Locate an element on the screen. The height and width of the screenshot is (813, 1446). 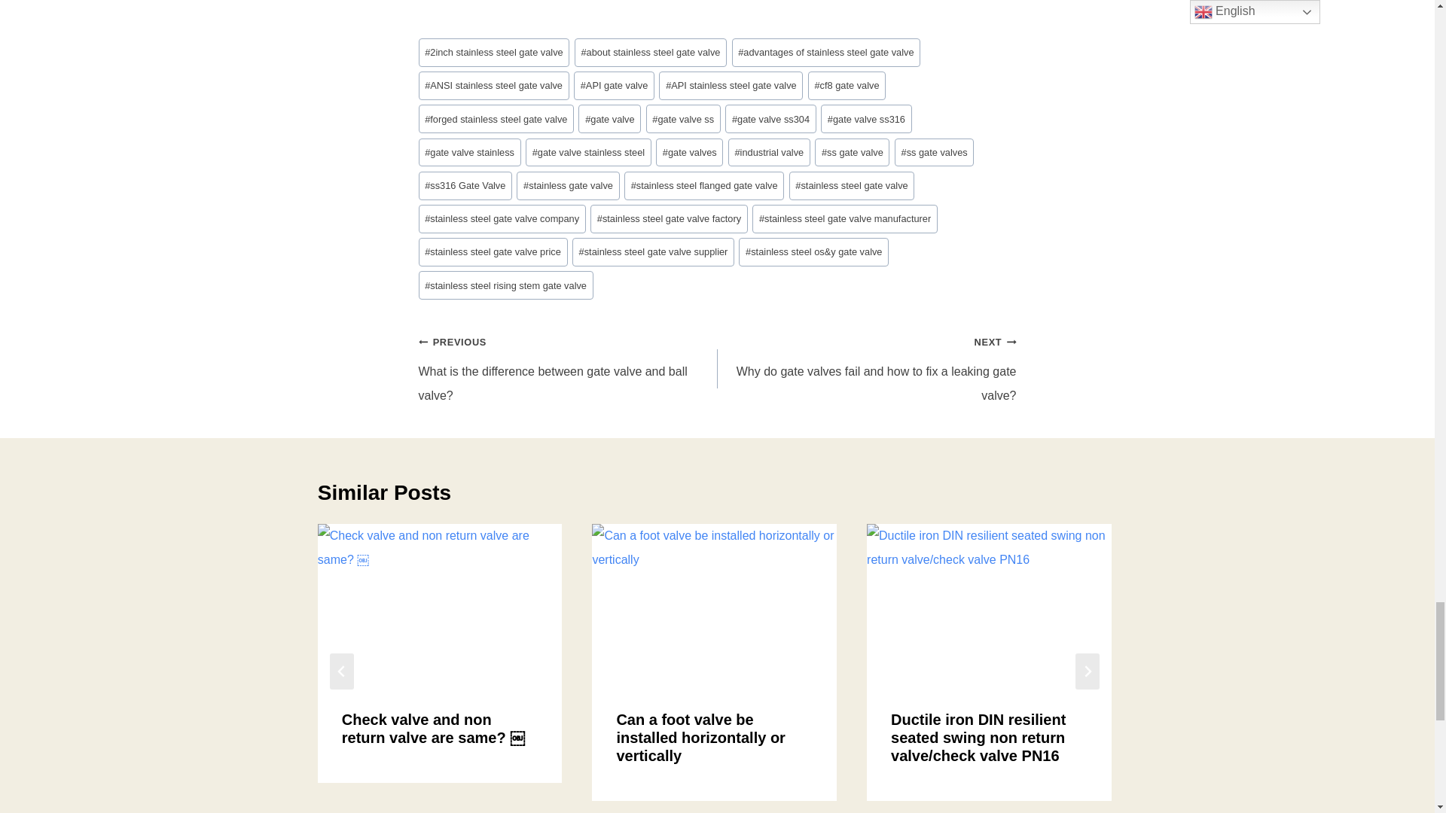
ANSI stainless steel gate valve is located at coordinates (494, 86).